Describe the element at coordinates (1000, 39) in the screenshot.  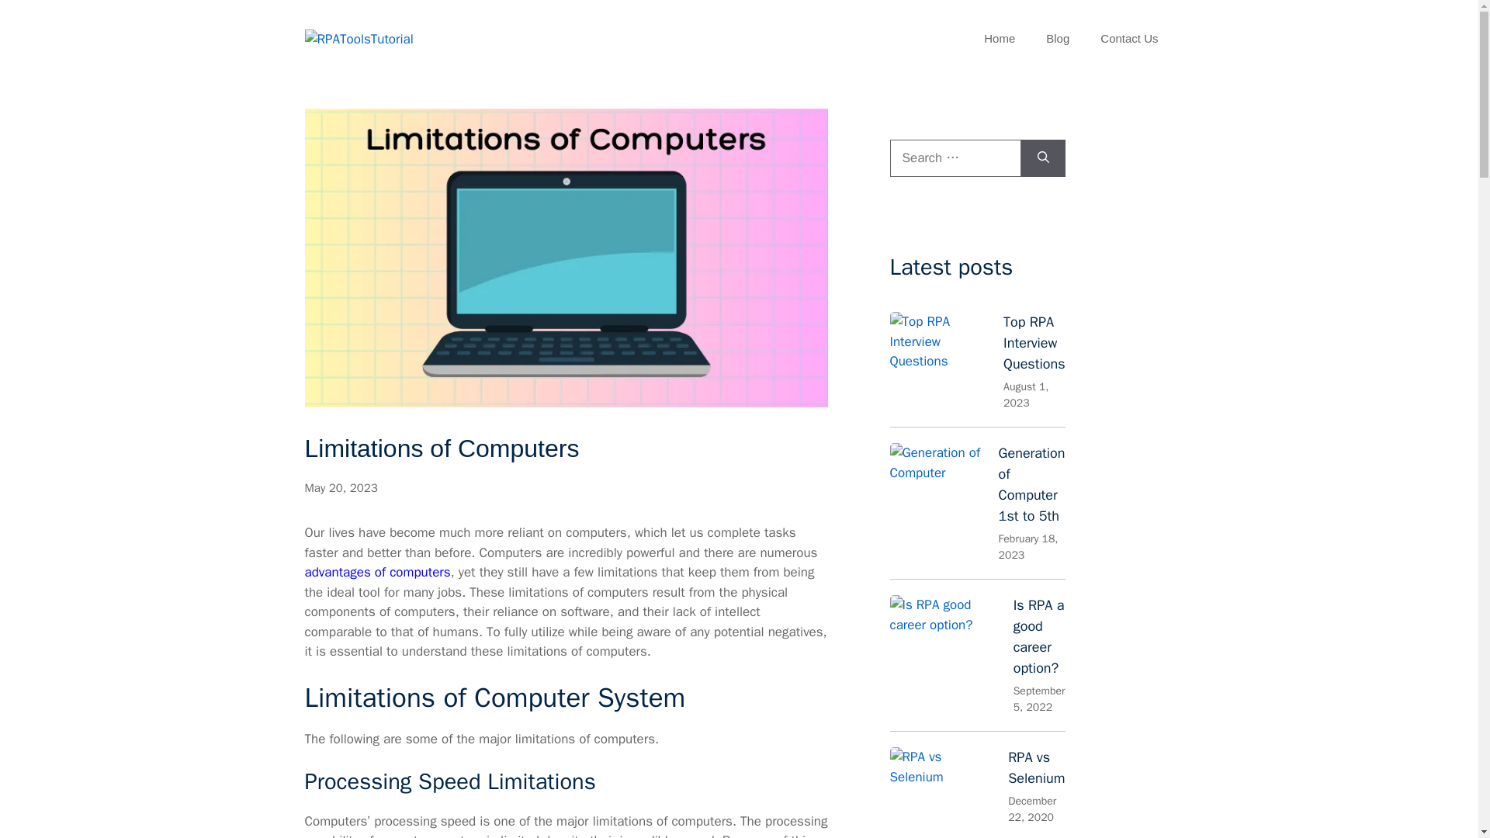
I see `Home` at that location.